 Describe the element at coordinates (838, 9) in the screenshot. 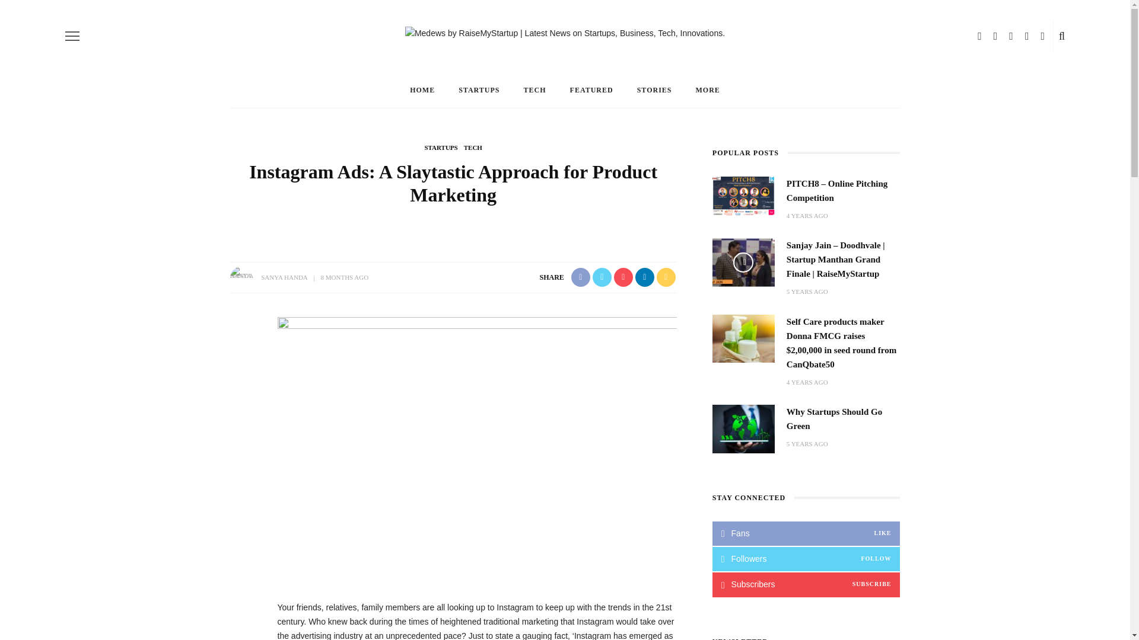

I see `Search for:` at that location.